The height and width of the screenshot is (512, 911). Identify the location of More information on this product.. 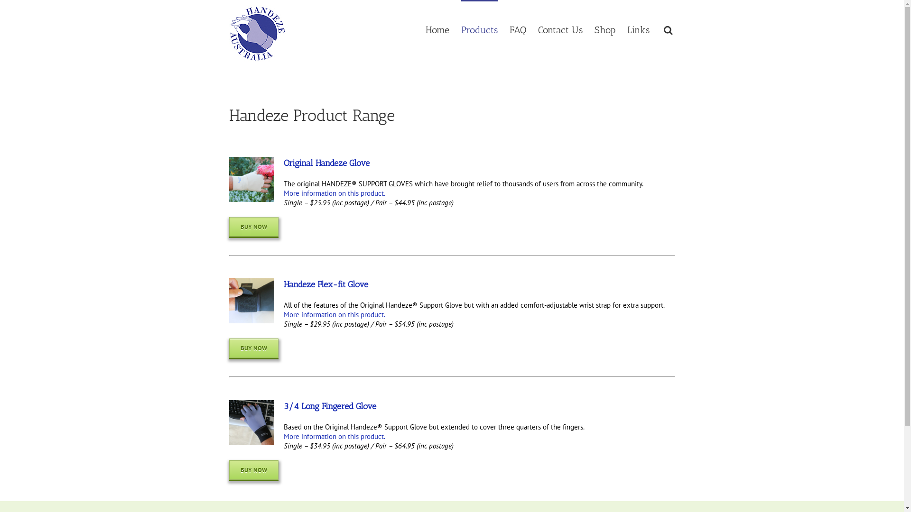
(335, 193).